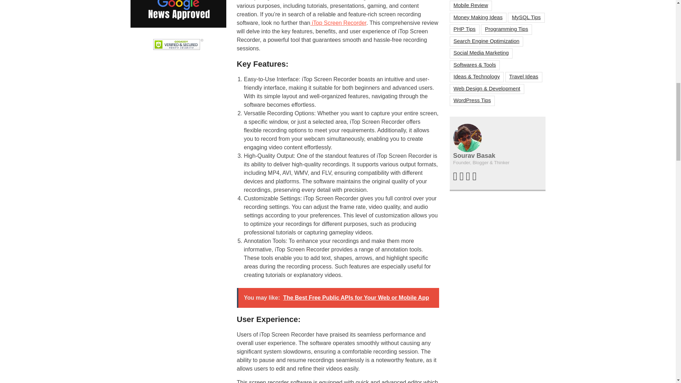 The height and width of the screenshot is (383, 681). Describe the element at coordinates (338, 23) in the screenshot. I see `iTop Screen Recorder` at that location.